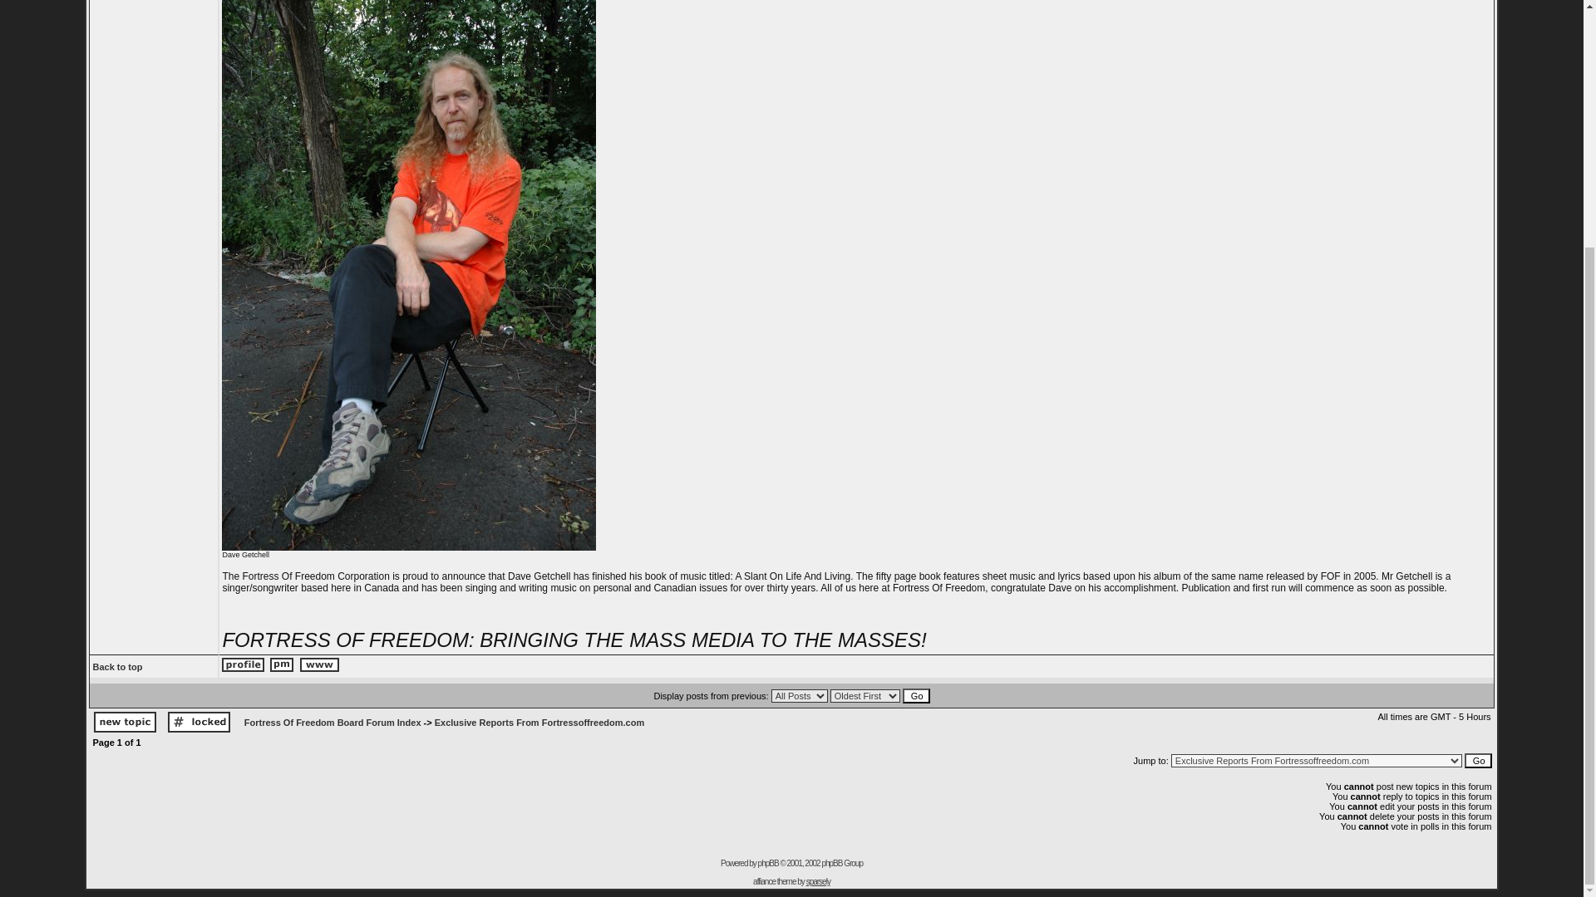 The image size is (1596, 897). I want to click on Fortress Of Freedom Board Forum Index, so click(332, 723).